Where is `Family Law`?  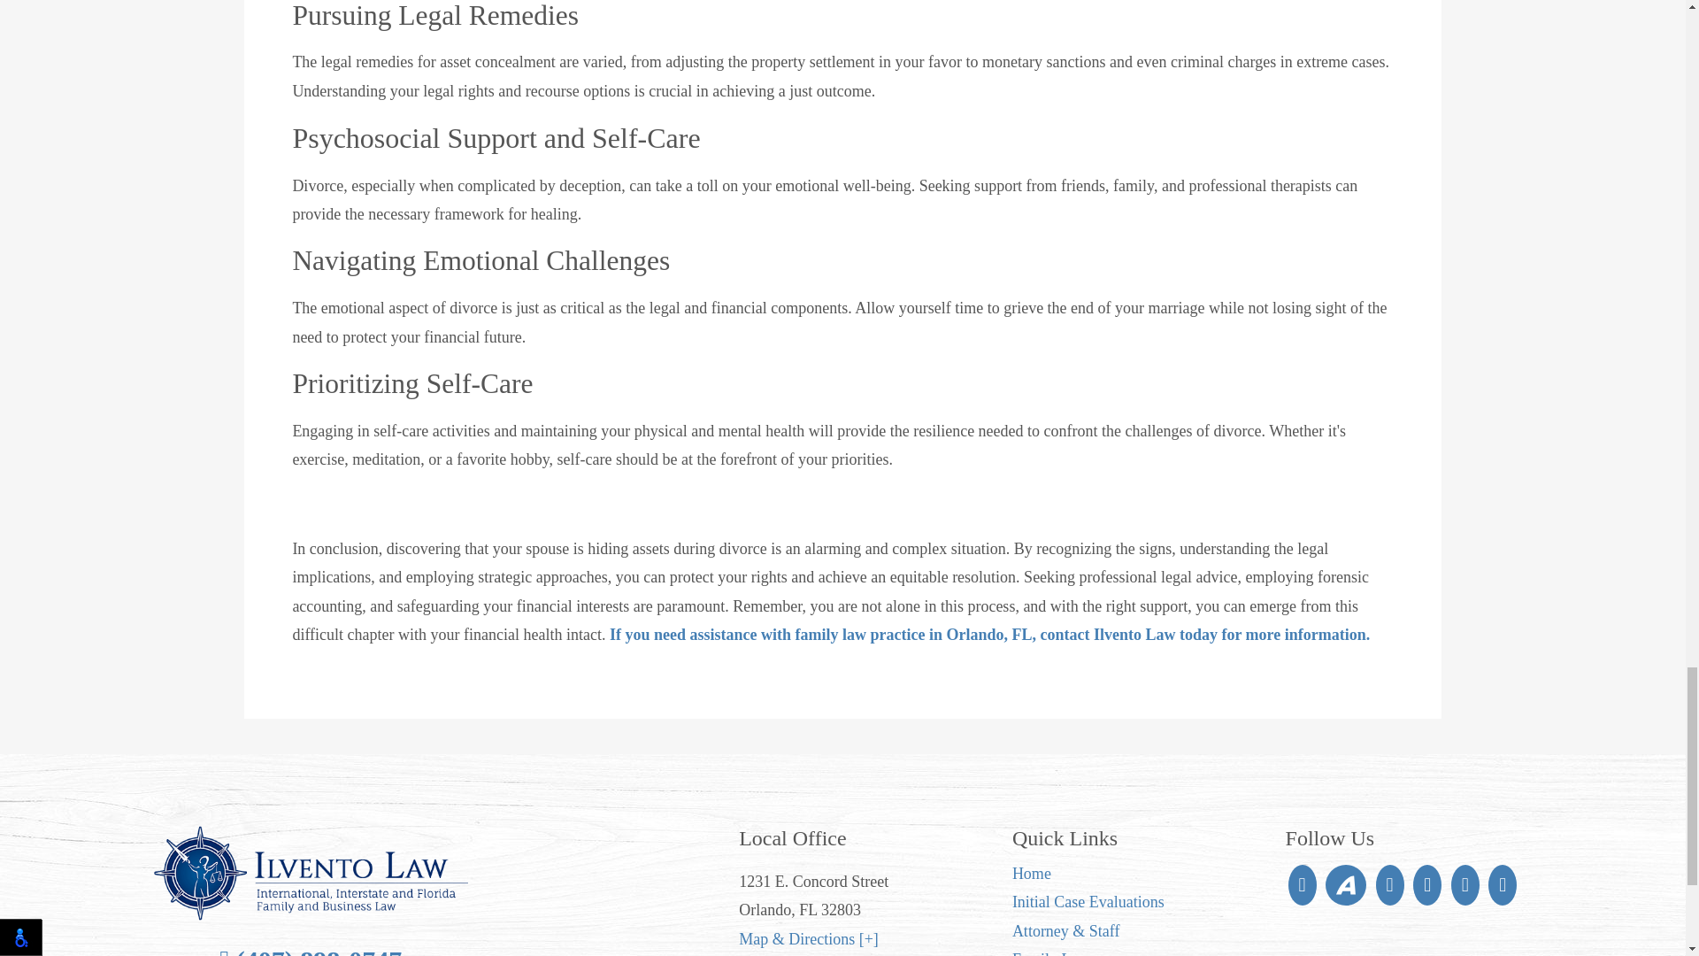
Family Law is located at coordinates (1051, 952).